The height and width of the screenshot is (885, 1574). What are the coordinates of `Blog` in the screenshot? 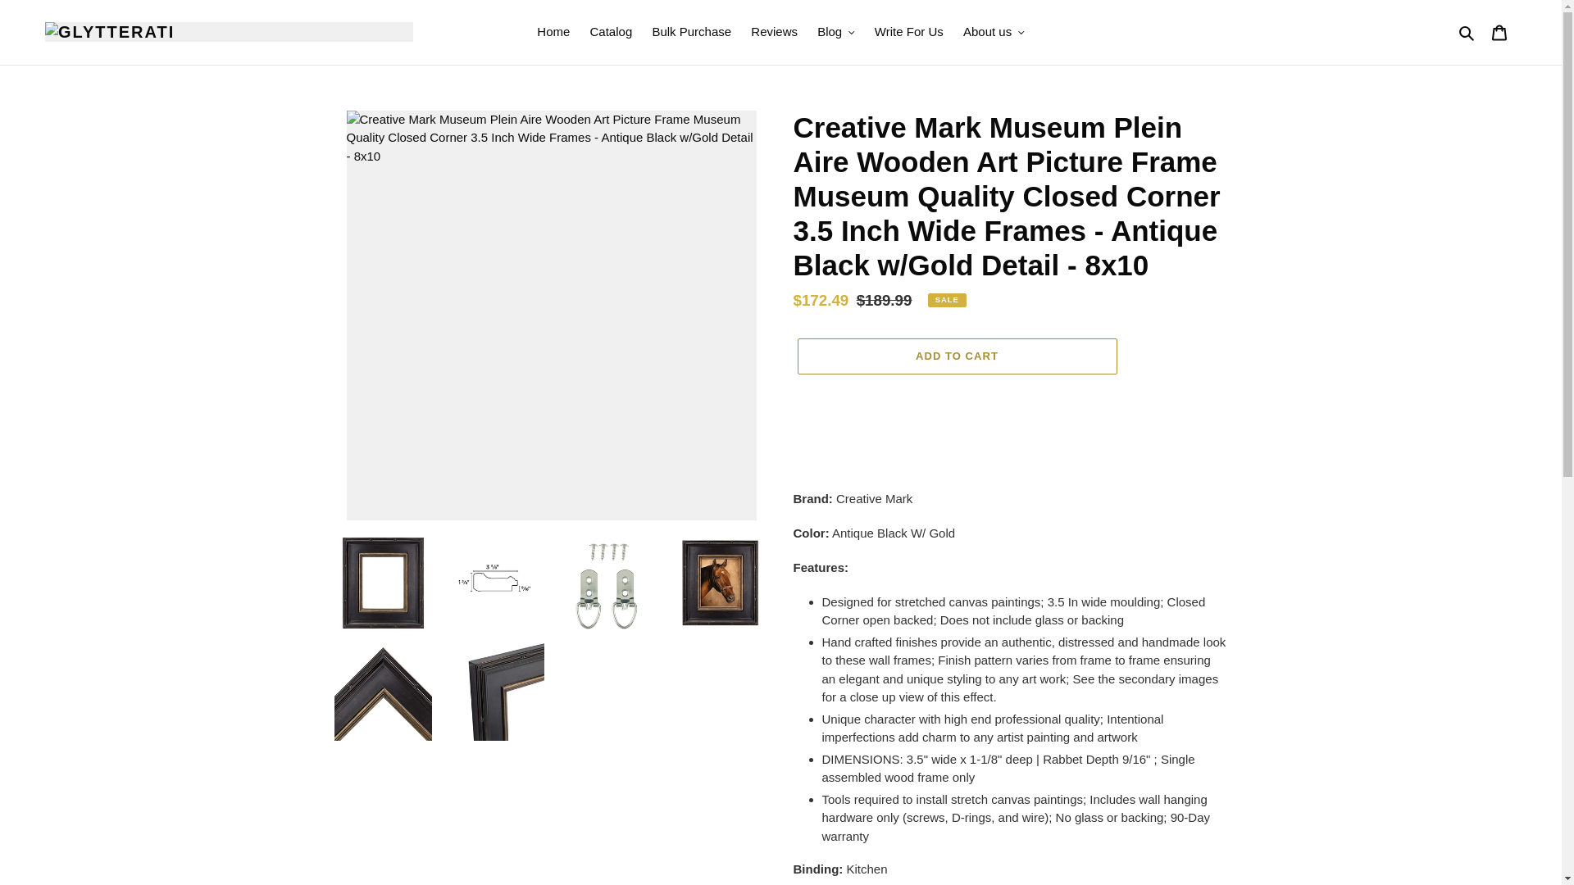 It's located at (835, 32).